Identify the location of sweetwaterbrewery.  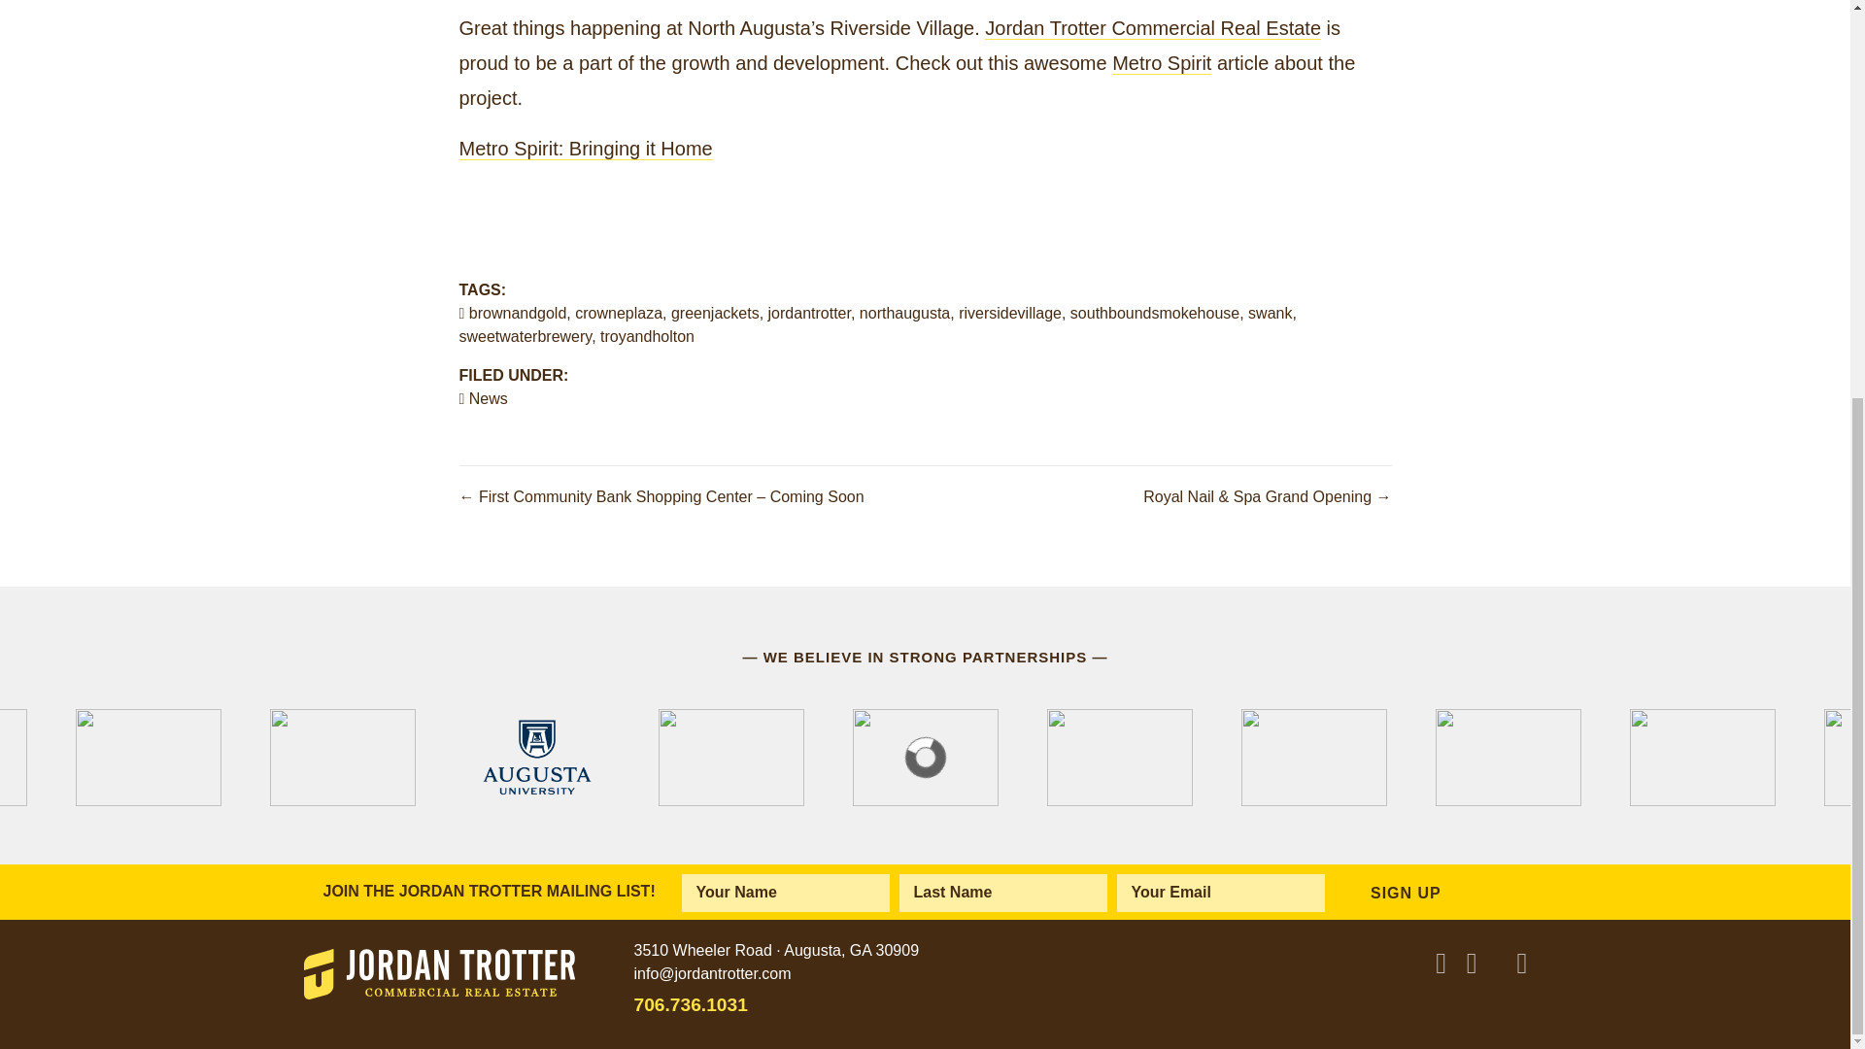
(525, 336).